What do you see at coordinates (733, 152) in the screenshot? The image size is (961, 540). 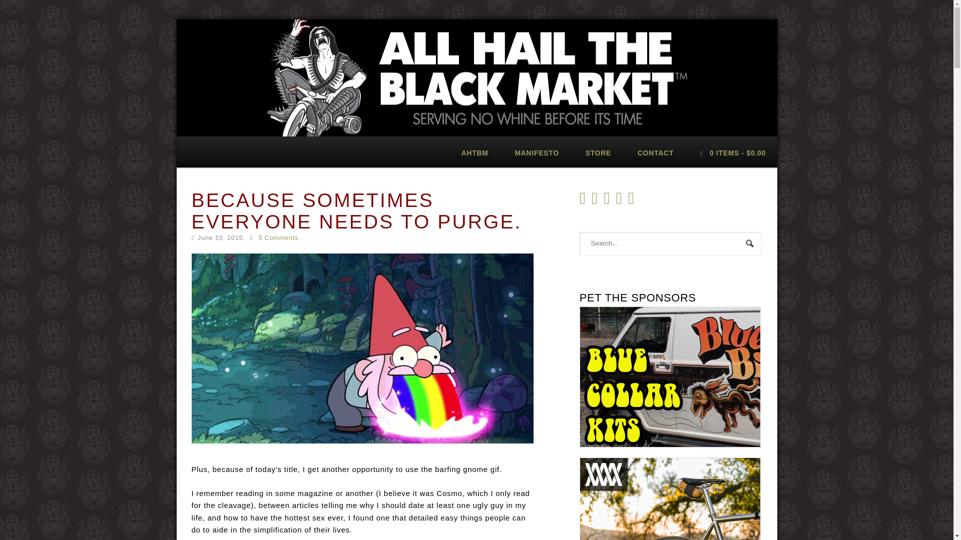 I see `View your shopping cart` at bounding box center [733, 152].